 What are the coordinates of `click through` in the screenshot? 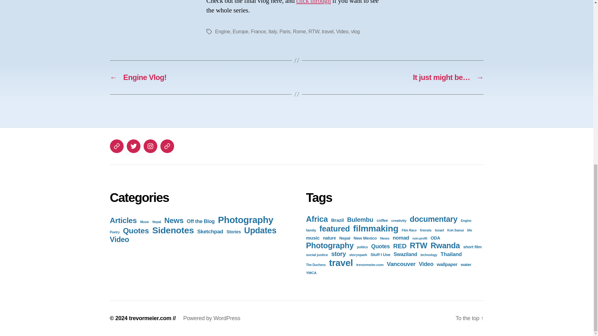 It's located at (313, 2).